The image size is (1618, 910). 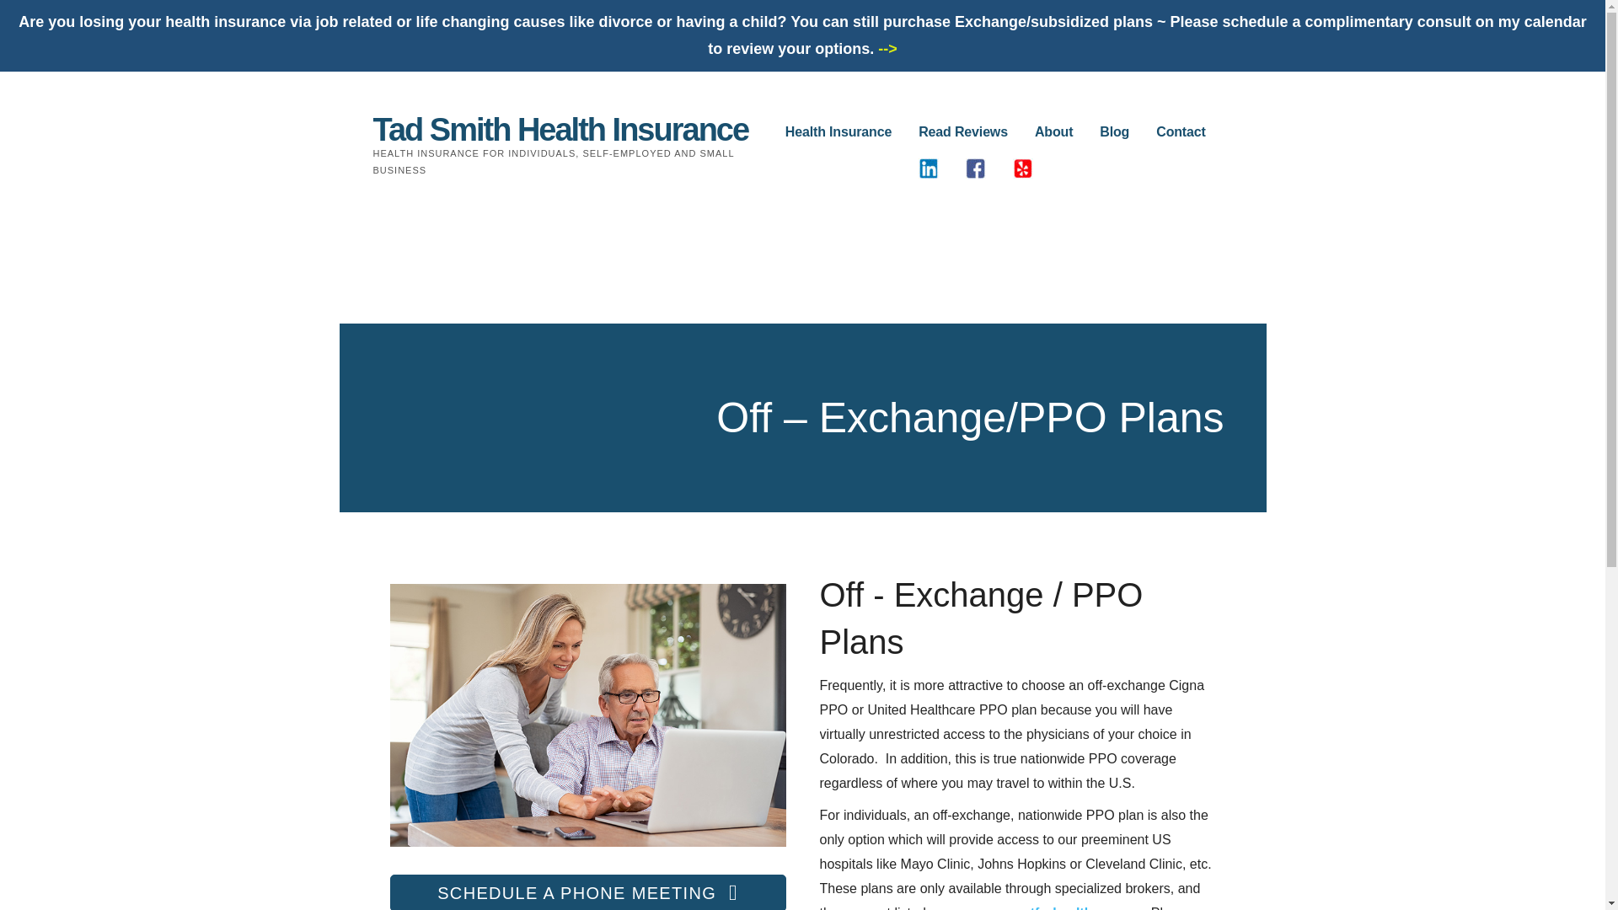 What do you see at coordinates (560, 129) in the screenshot?
I see `Tad Smith Health Insurance` at bounding box center [560, 129].